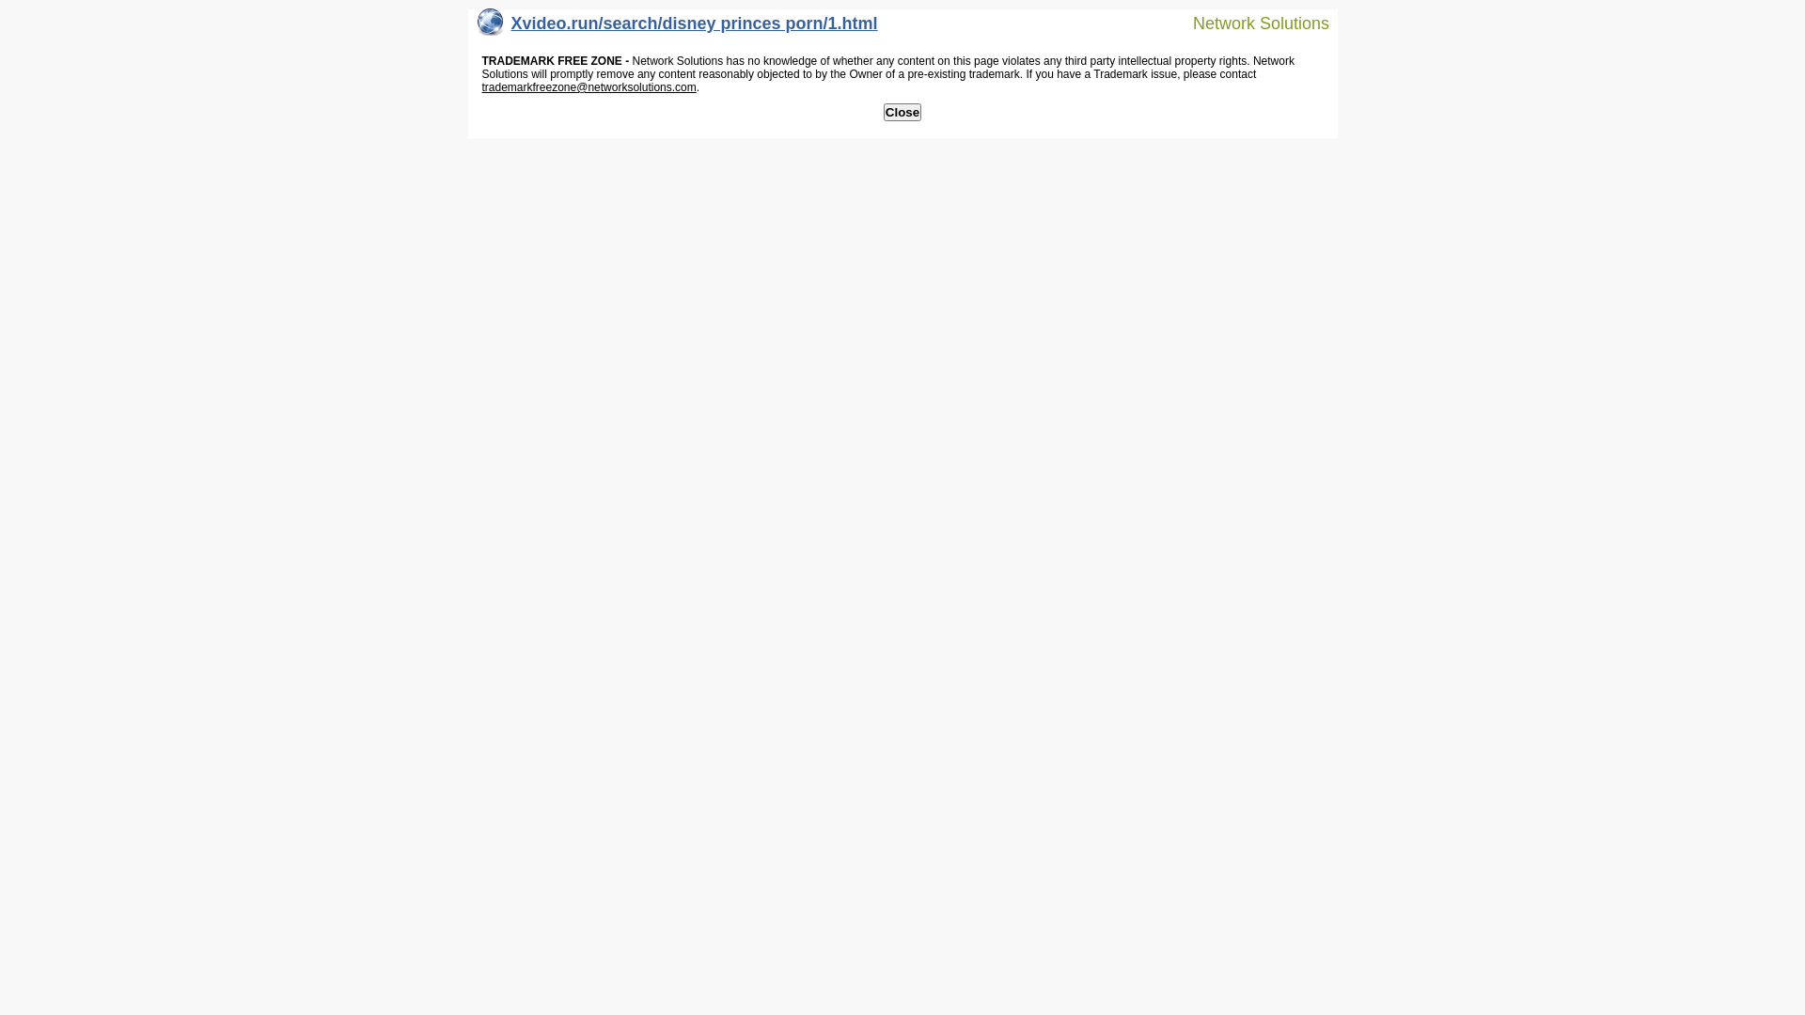 The height and width of the screenshot is (1015, 1805). I want to click on trademarkfreezone@networksolutions.com, so click(589, 87).